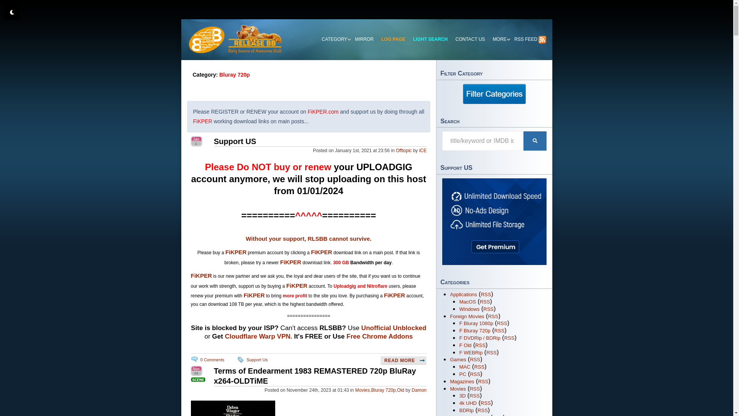 Image resolution: width=739 pixels, height=416 pixels. I want to click on BDRip, so click(466, 411).